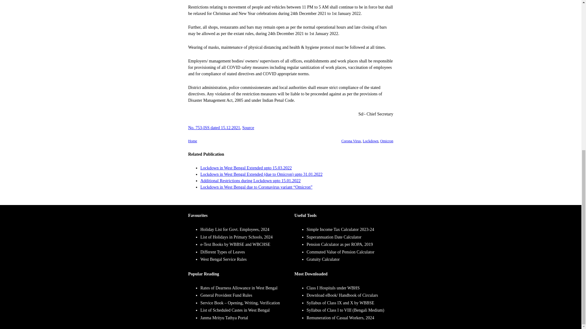  I want to click on General Provident Fund Rules, so click(226, 295).